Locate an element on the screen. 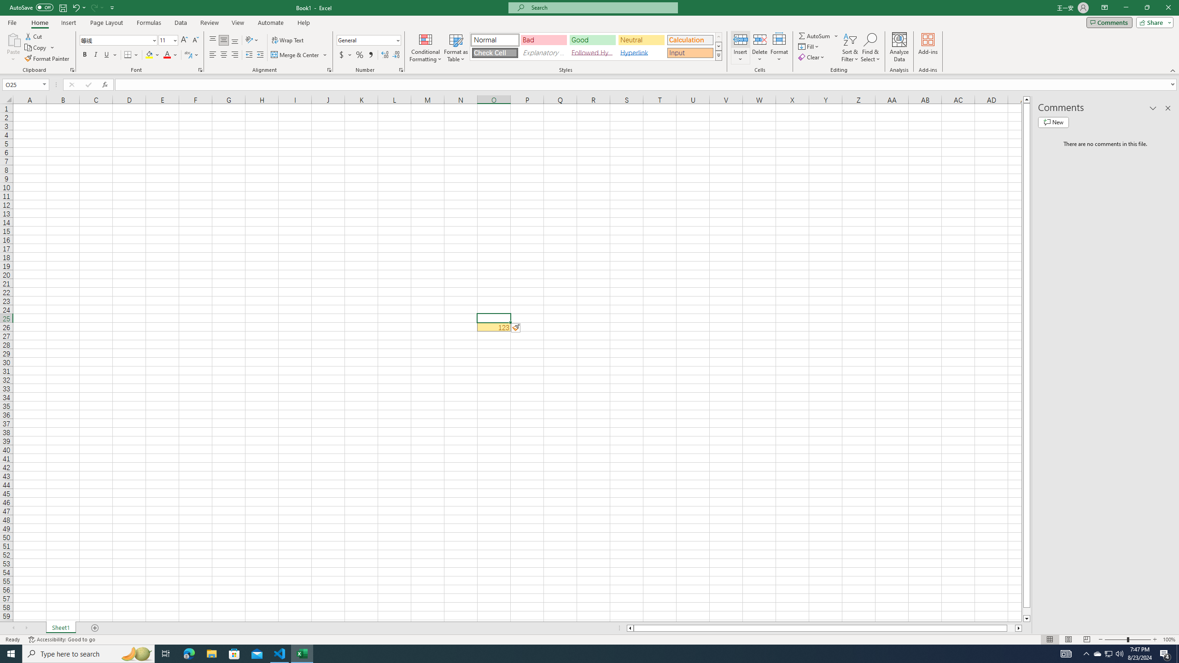 This screenshot has height=663, width=1179. Increase Decimal is located at coordinates (385, 55).